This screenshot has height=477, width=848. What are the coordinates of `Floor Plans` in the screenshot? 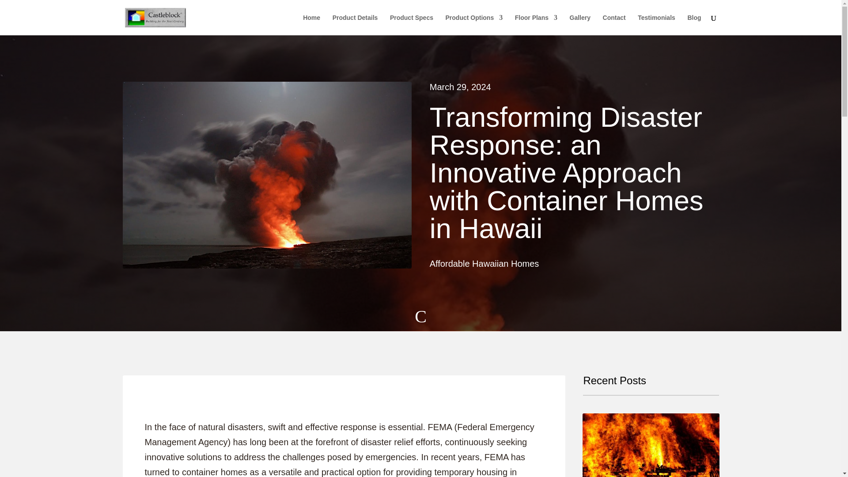 It's located at (536, 25).